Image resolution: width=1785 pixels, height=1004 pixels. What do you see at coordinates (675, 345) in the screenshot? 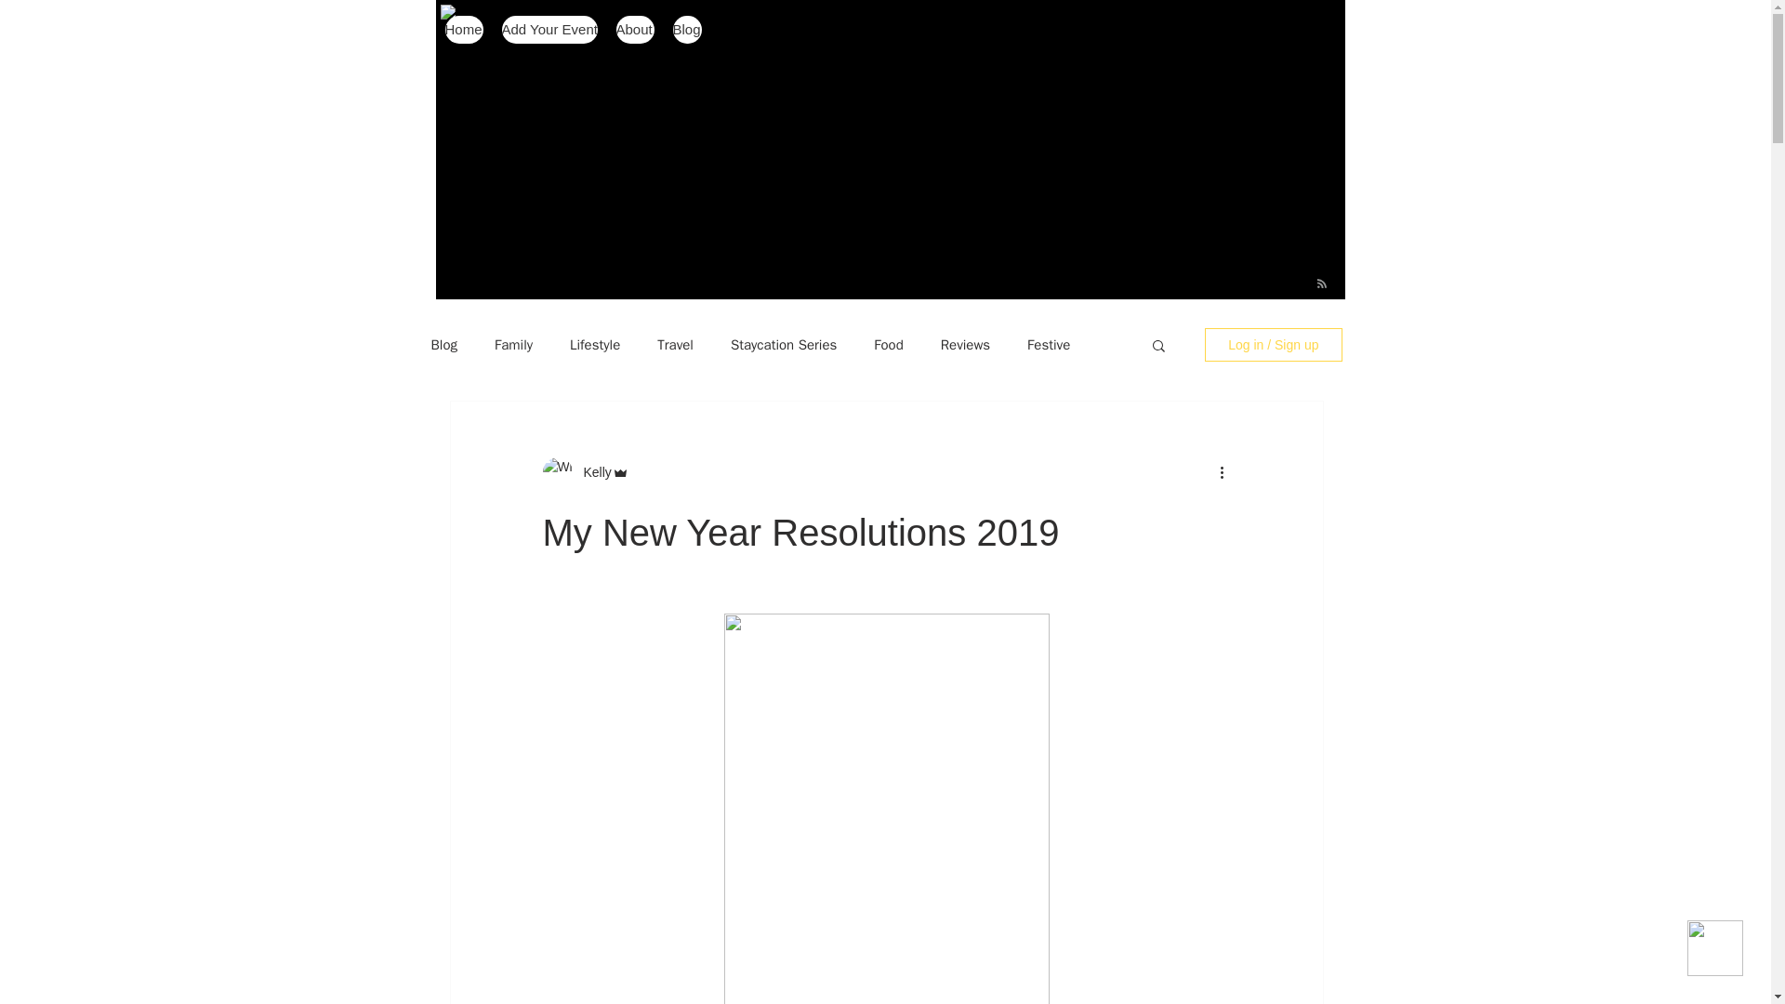
I see `Travel` at bounding box center [675, 345].